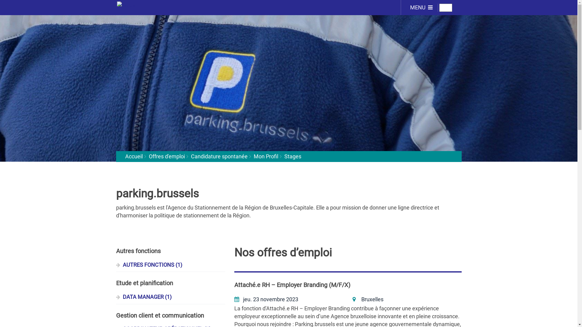 The image size is (582, 327). What do you see at coordinates (170, 265) in the screenshot?
I see `AUTRES FONCTIONS (1)` at bounding box center [170, 265].